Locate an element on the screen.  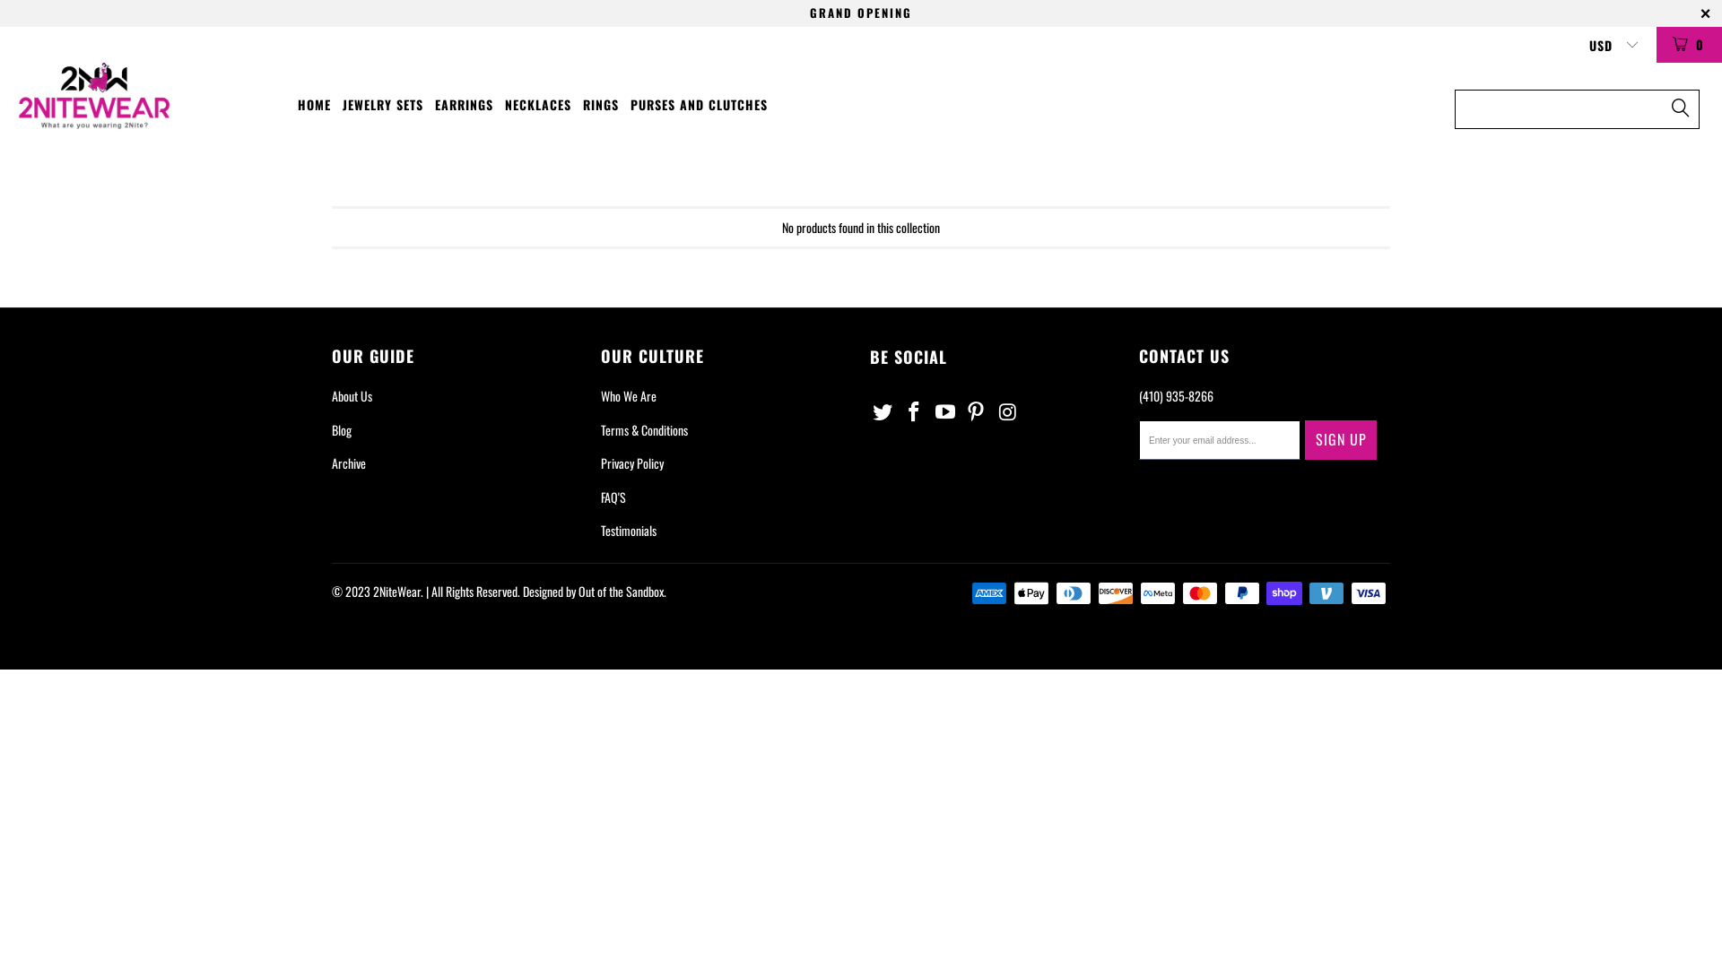
Privacy Policy is located at coordinates (632, 462).